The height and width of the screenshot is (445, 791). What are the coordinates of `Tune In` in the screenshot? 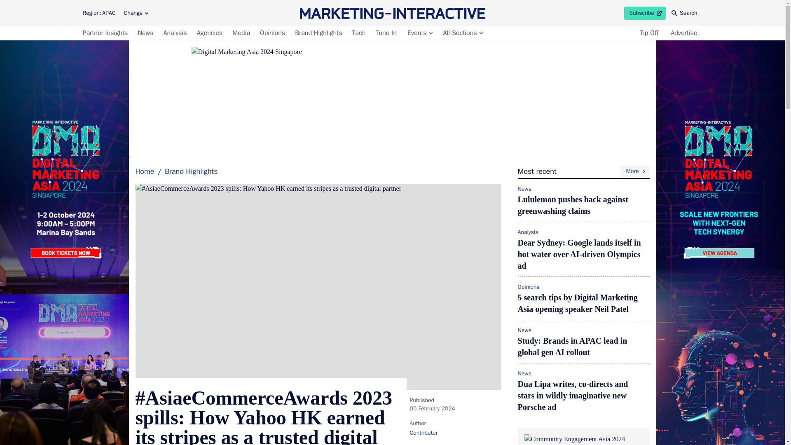 It's located at (645, 13).